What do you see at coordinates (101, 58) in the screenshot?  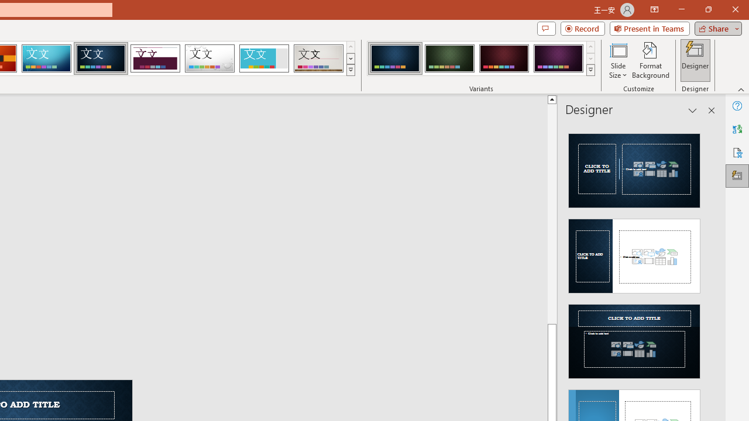 I see `Damask` at bounding box center [101, 58].